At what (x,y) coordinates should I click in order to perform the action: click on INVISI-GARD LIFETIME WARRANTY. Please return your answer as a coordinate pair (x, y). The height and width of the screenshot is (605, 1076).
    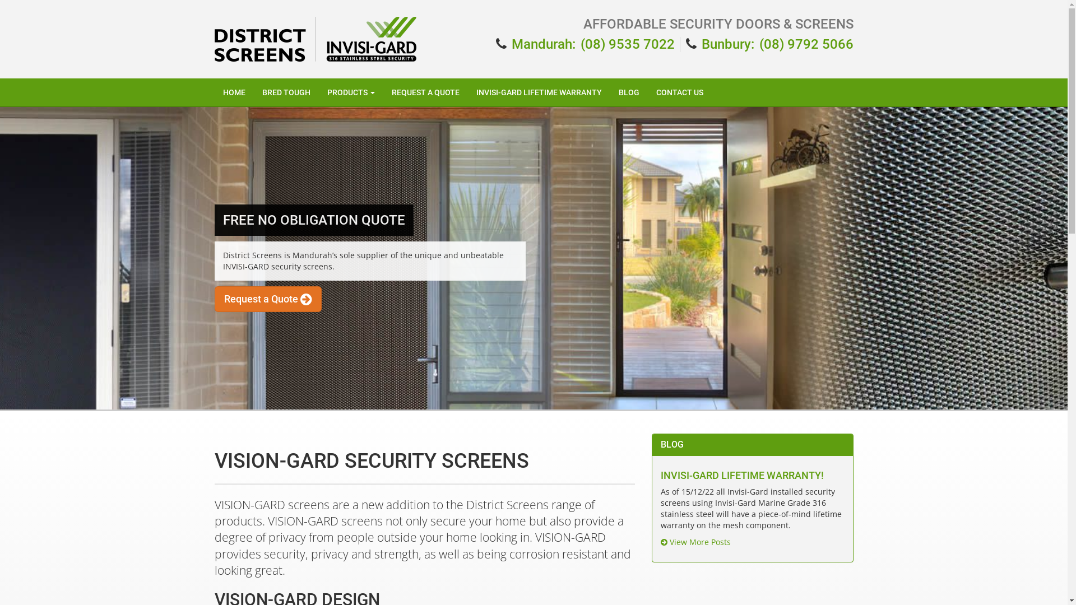
    Looking at the image, I should click on (539, 92).